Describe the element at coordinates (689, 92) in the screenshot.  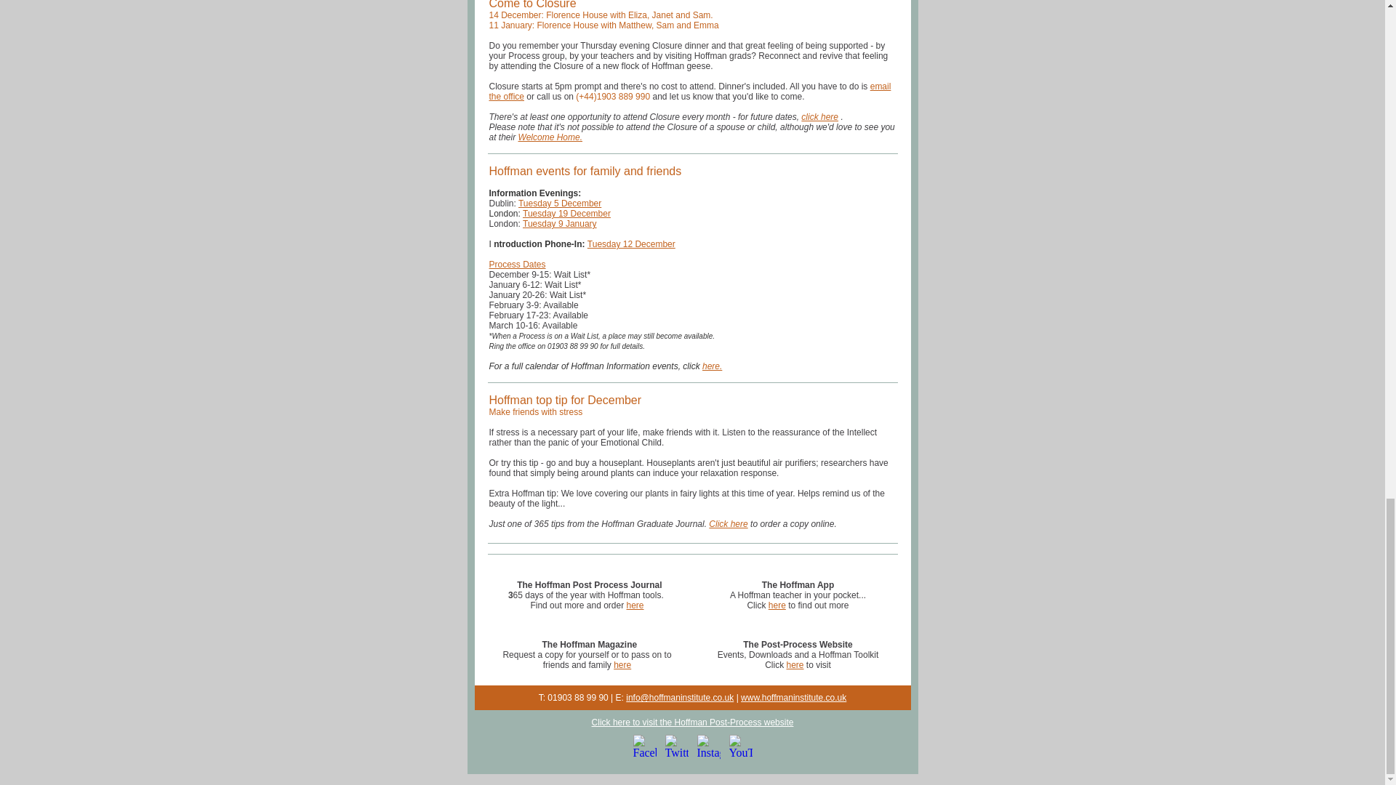
I see `email the office` at that location.